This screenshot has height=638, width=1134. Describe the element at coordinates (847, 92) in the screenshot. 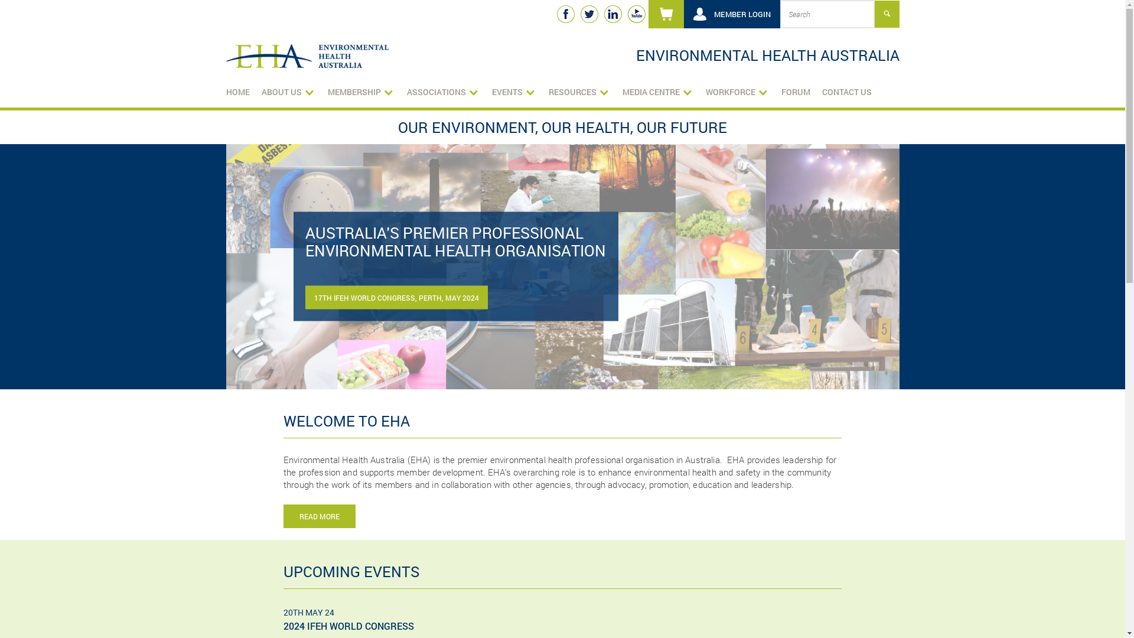

I see `CONTACT US` at that location.